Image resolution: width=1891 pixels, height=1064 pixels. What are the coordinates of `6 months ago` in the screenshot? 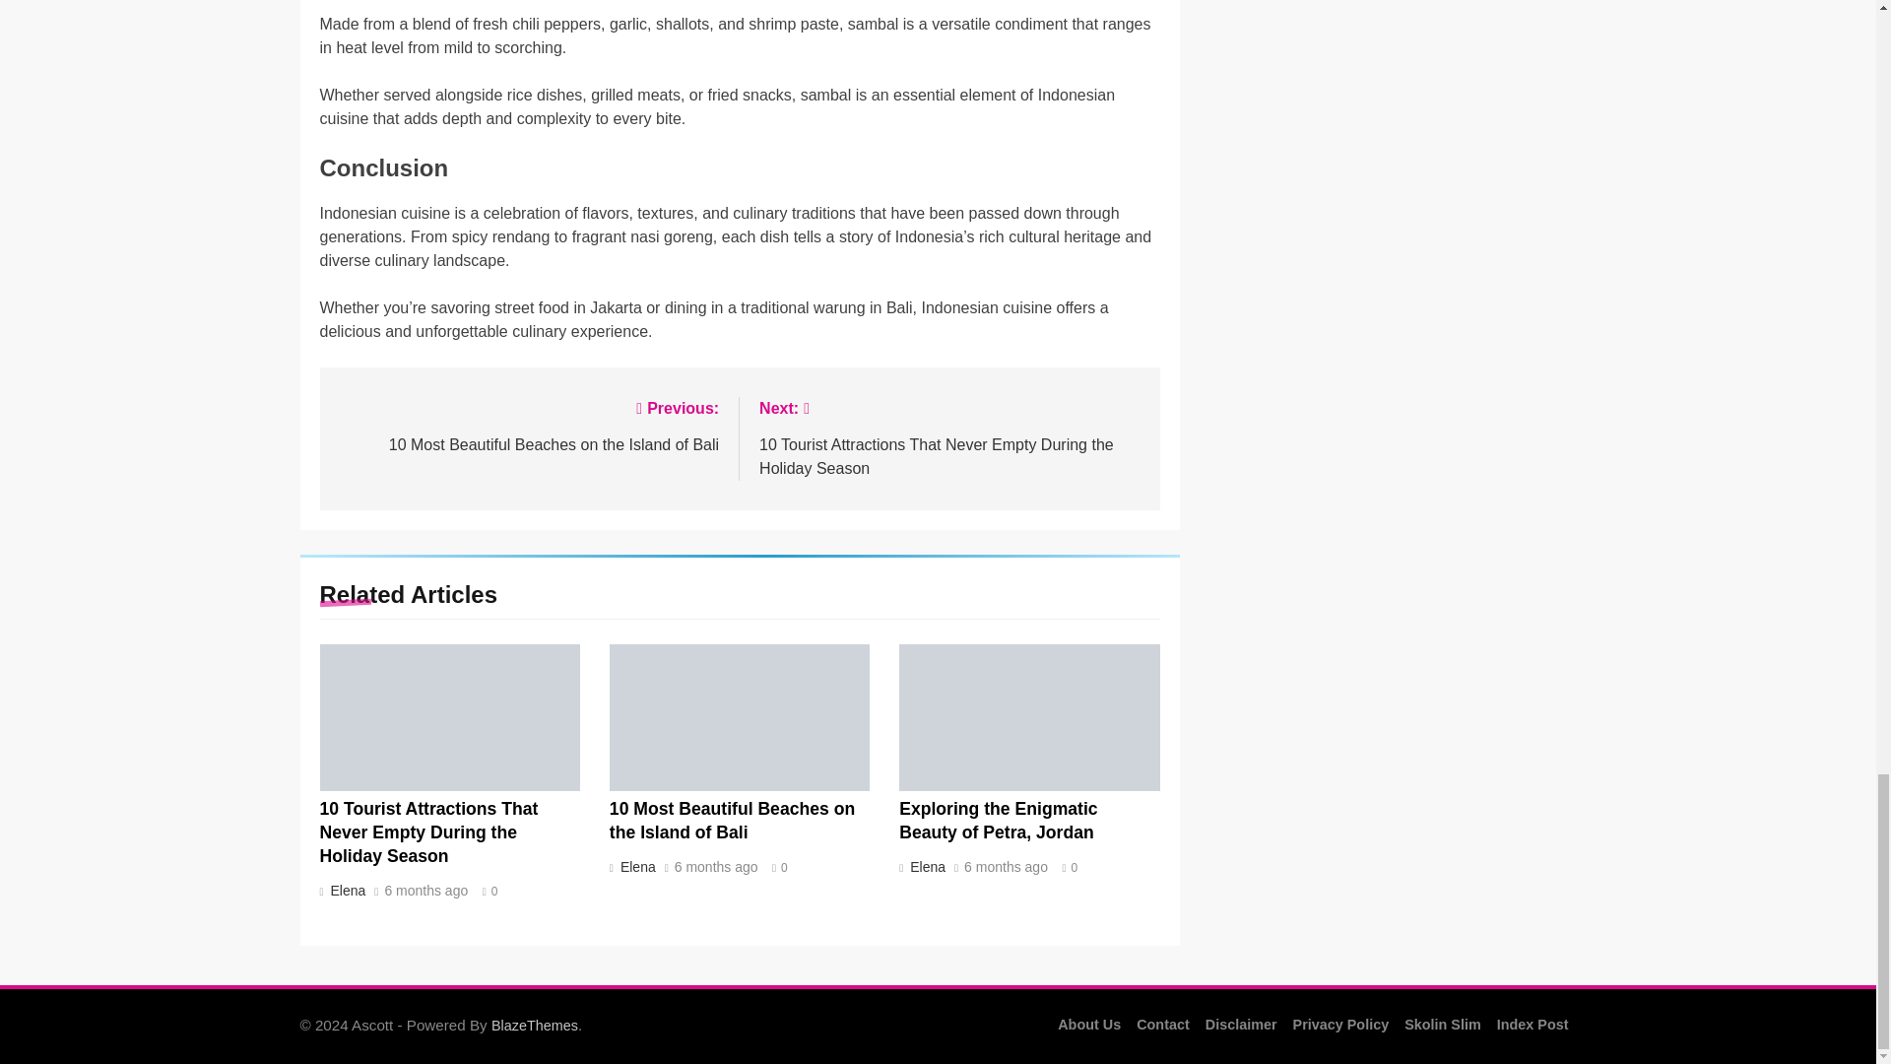 It's located at (425, 891).